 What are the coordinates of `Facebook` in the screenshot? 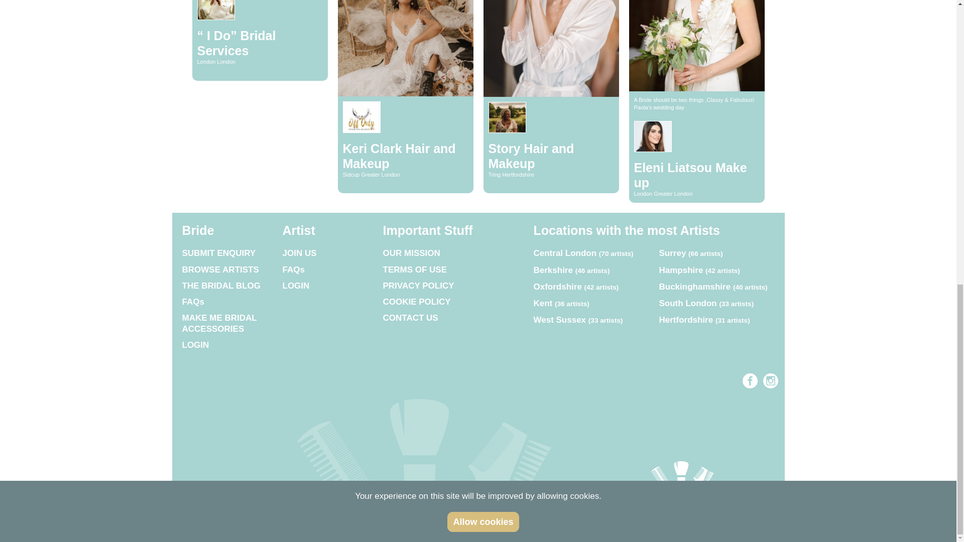 It's located at (750, 381).